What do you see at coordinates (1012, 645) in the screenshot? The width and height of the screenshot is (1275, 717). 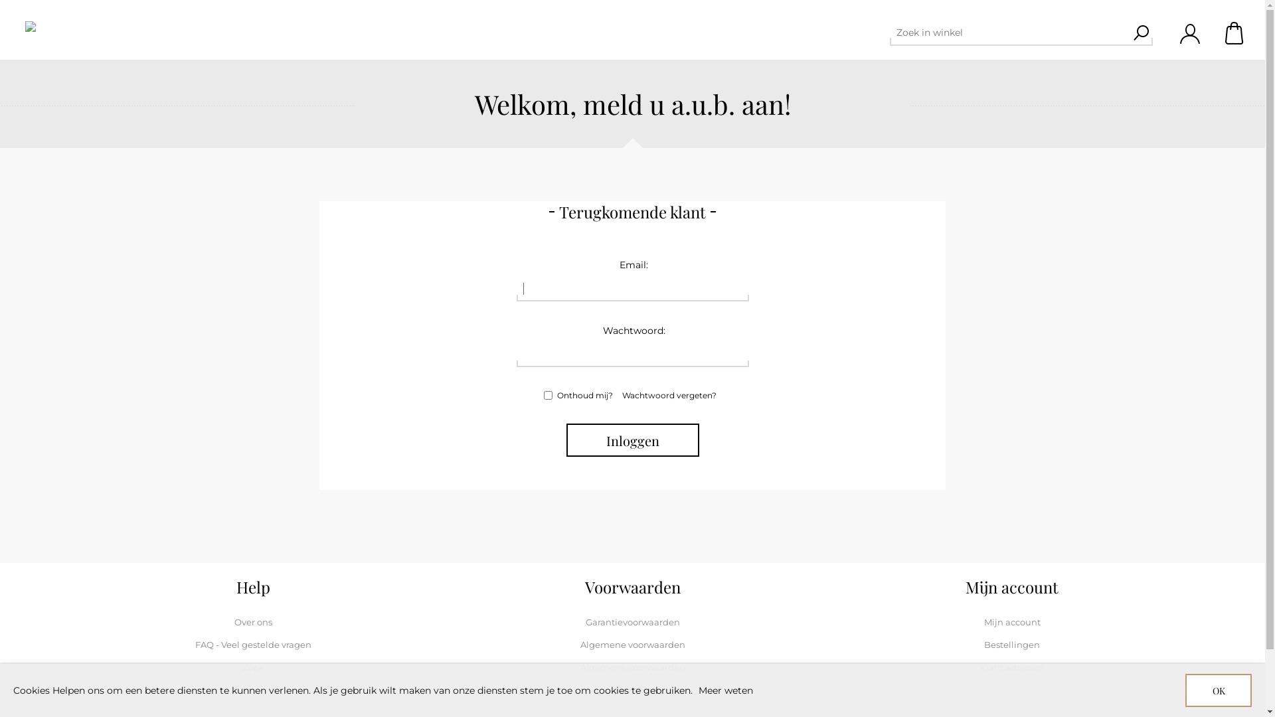 I see `Bestellingen` at bounding box center [1012, 645].